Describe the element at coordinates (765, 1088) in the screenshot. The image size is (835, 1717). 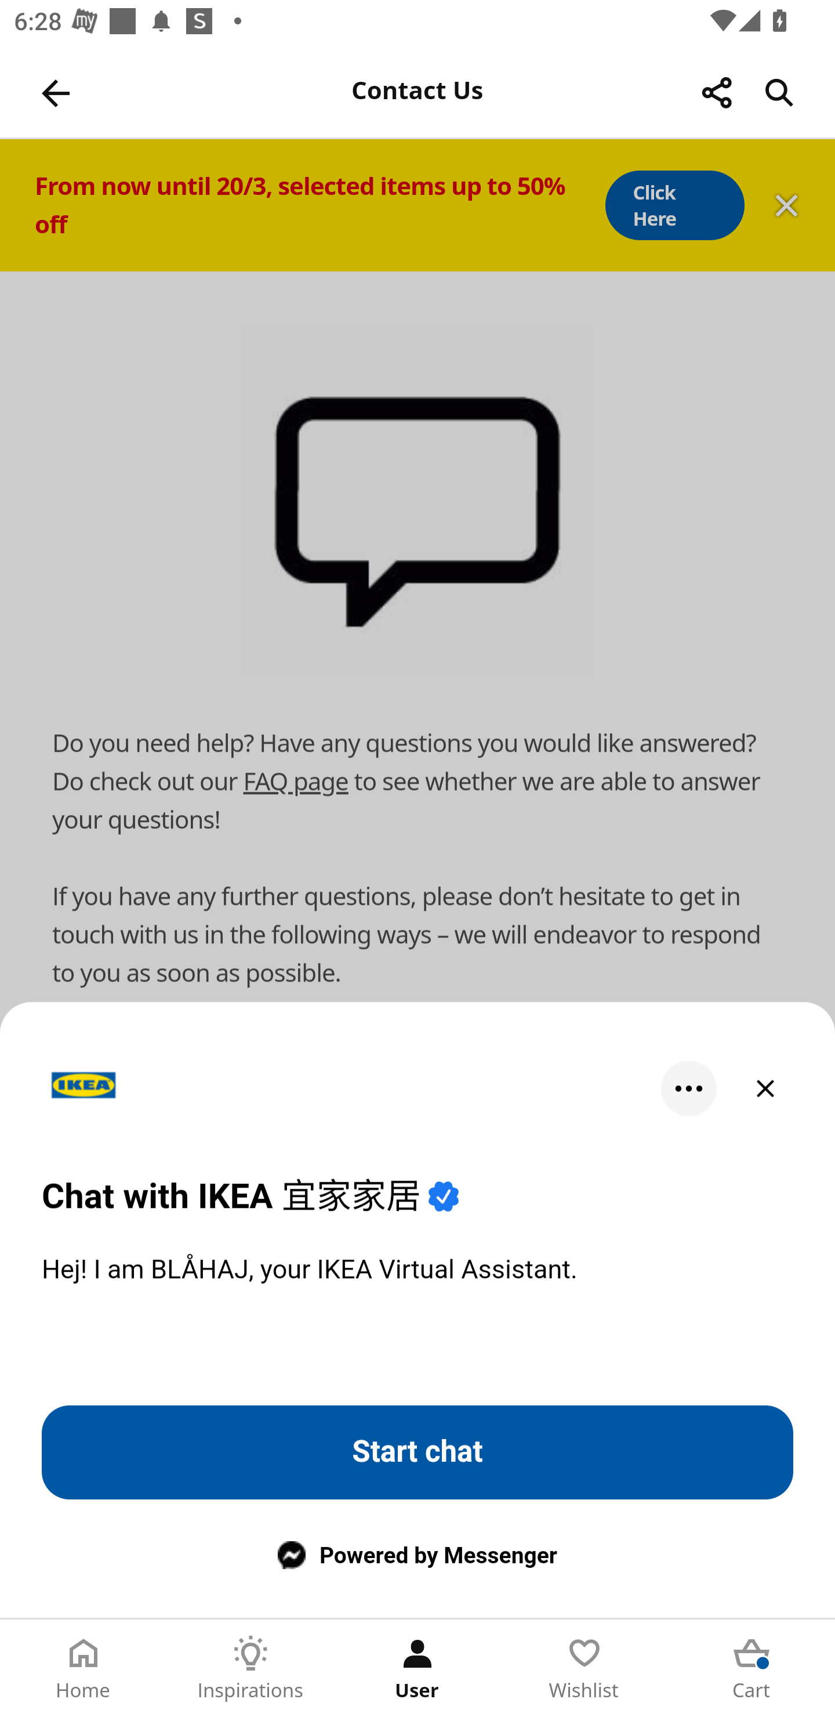
I see `close` at that location.